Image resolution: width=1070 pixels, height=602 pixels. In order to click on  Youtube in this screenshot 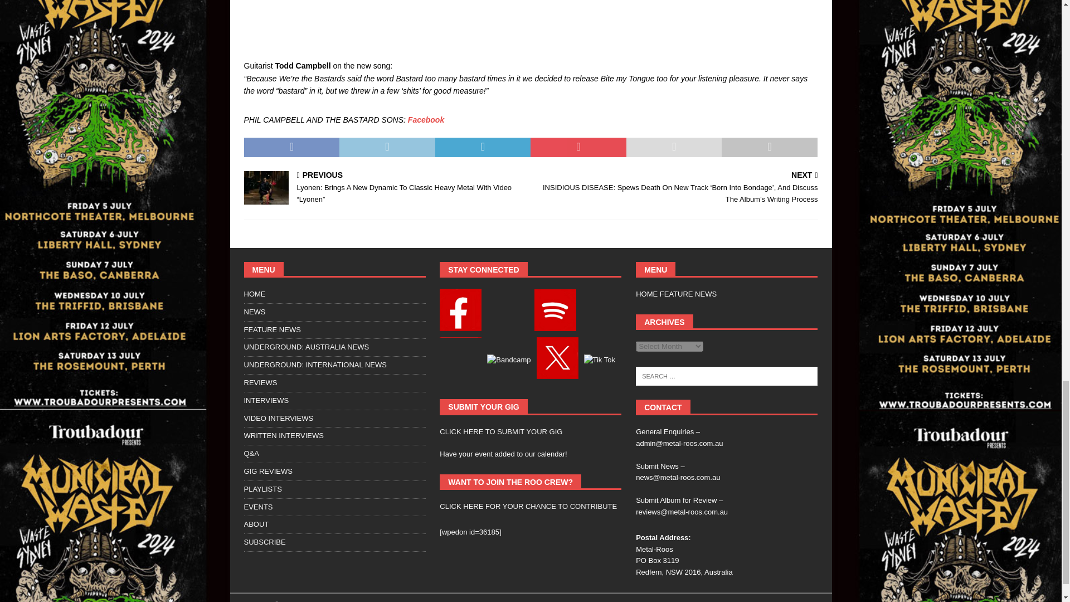, I will do `click(460, 360)`.